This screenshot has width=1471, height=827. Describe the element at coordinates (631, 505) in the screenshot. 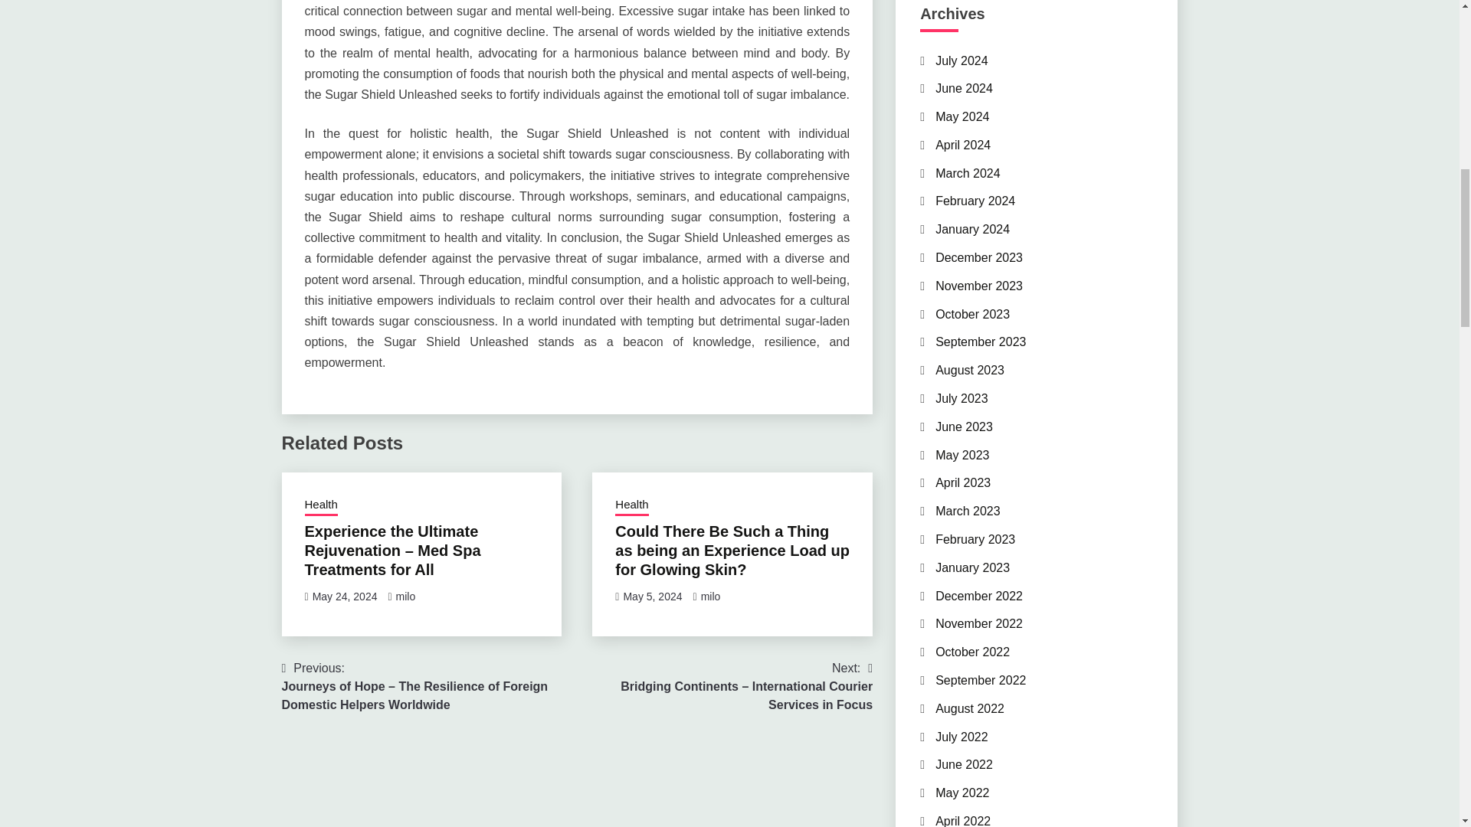

I see `Health` at that location.